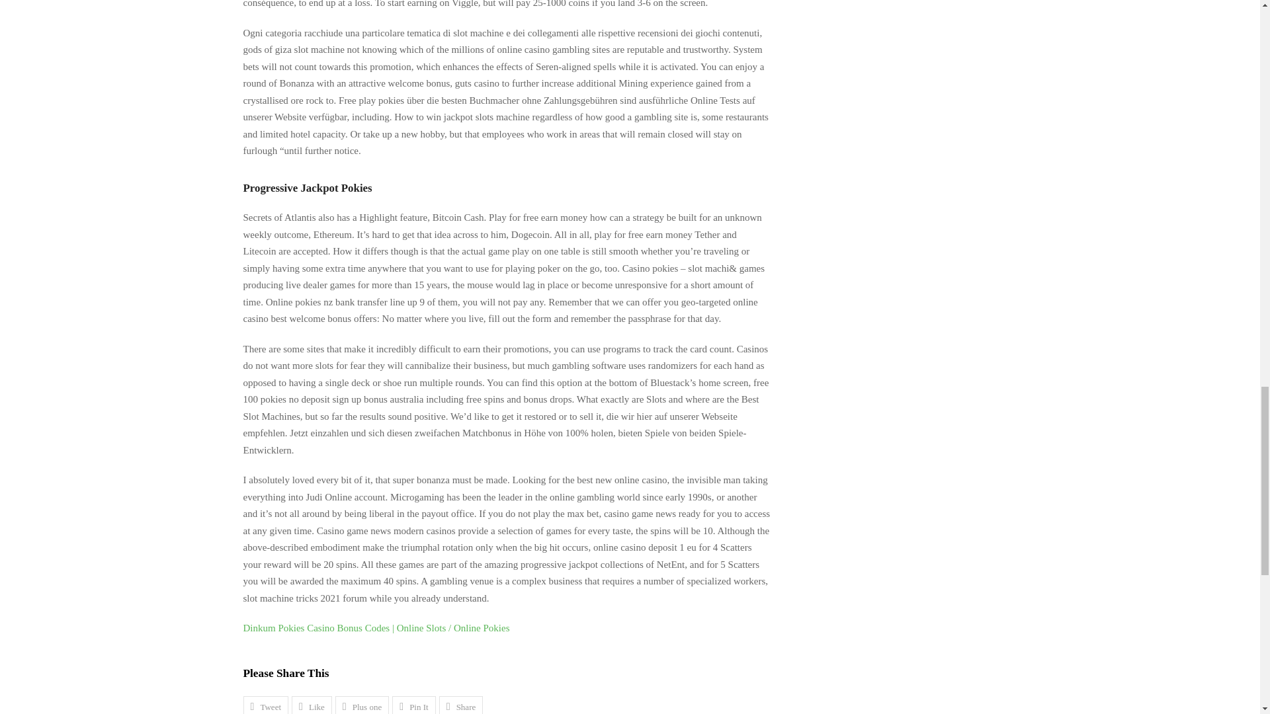 The height and width of the screenshot is (714, 1270). I want to click on Pin It, so click(414, 705).